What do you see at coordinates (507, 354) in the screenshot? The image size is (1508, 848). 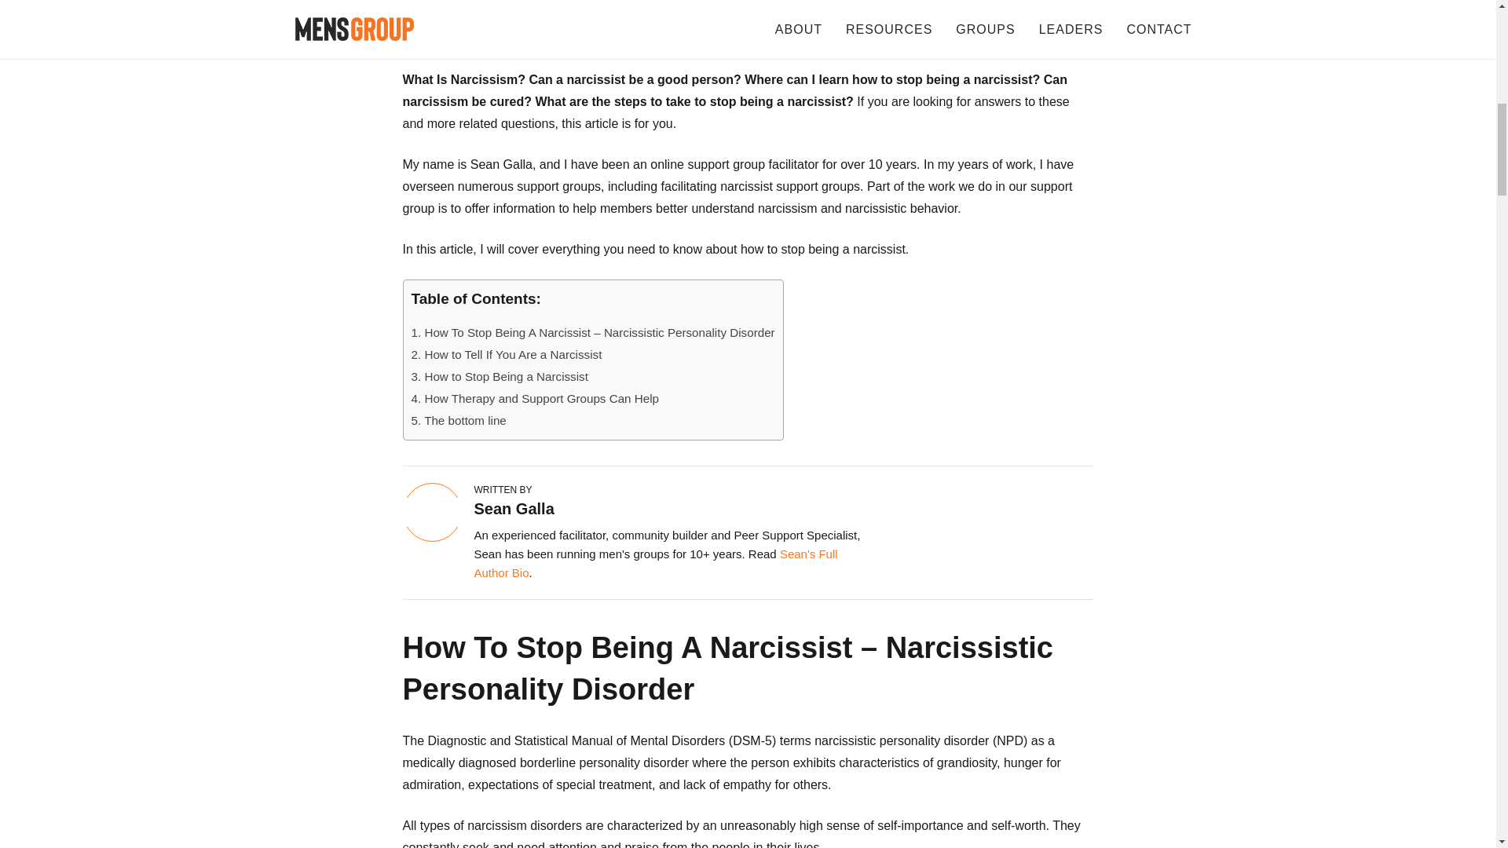 I see `2 How to Tell If You Are a Narcissist` at bounding box center [507, 354].